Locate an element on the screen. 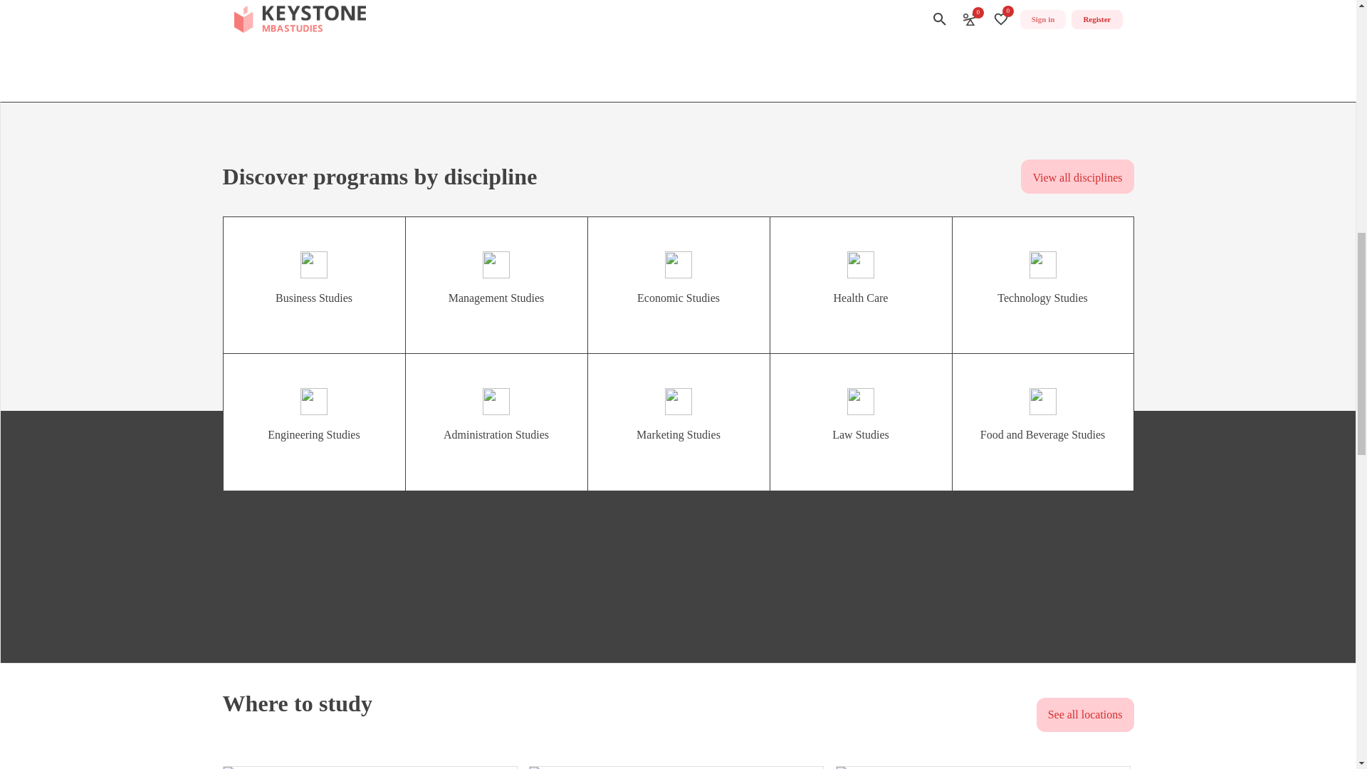 The image size is (1367, 769). View all disciplines is located at coordinates (1077, 177).